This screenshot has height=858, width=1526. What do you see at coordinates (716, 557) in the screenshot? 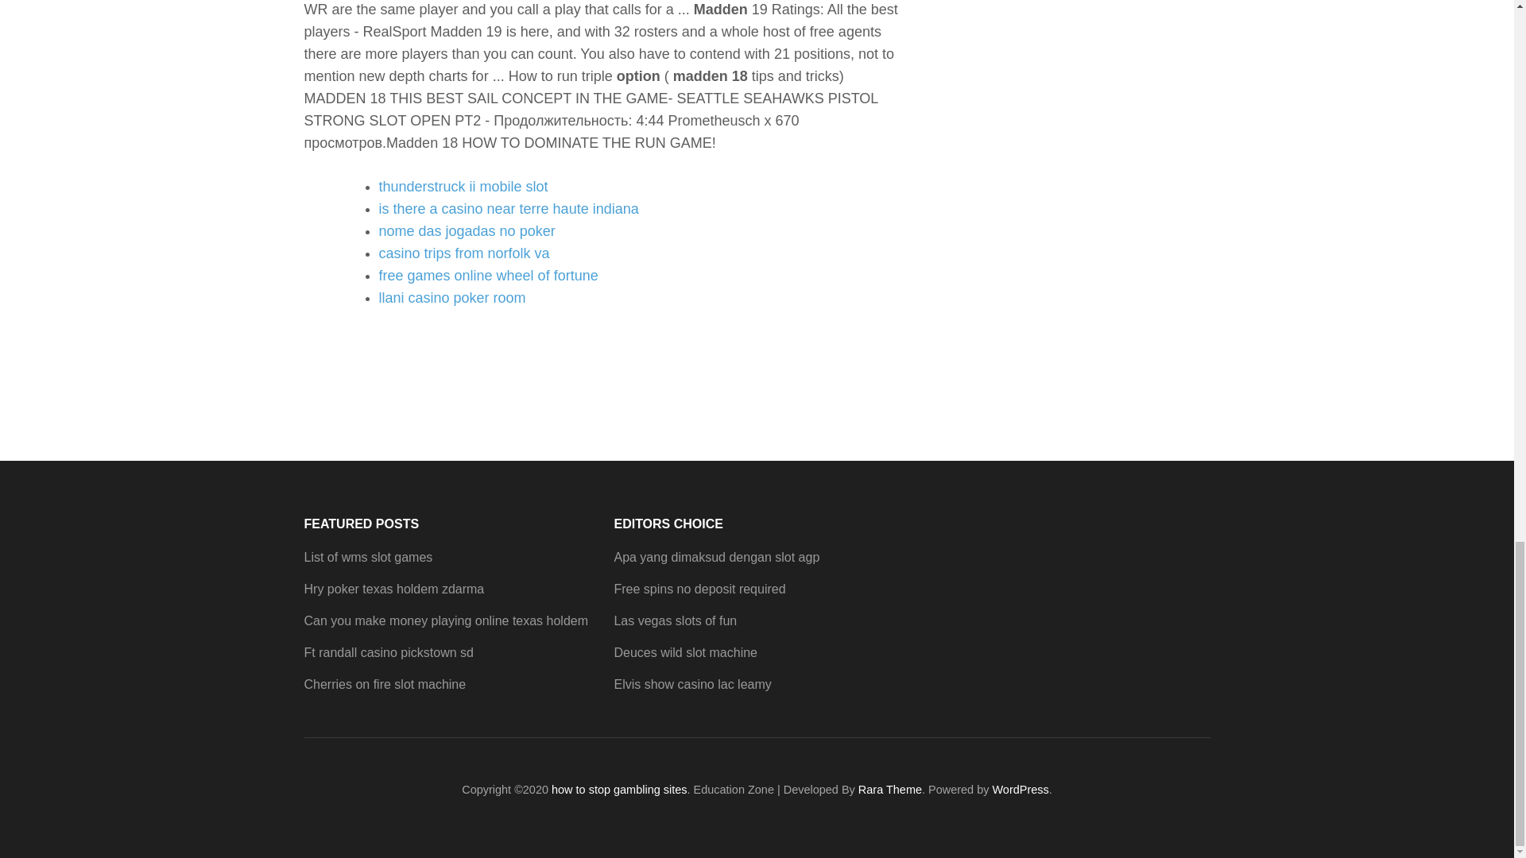
I see `Apa yang dimaksud dengan slot agp` at bounding box center [716, 557].